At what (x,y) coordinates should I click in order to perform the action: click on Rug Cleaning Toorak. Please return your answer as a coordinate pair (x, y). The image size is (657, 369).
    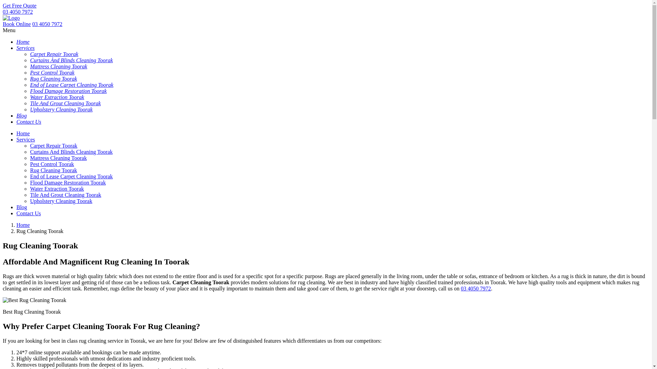
    Looking at the image, I should click on (53, 79).